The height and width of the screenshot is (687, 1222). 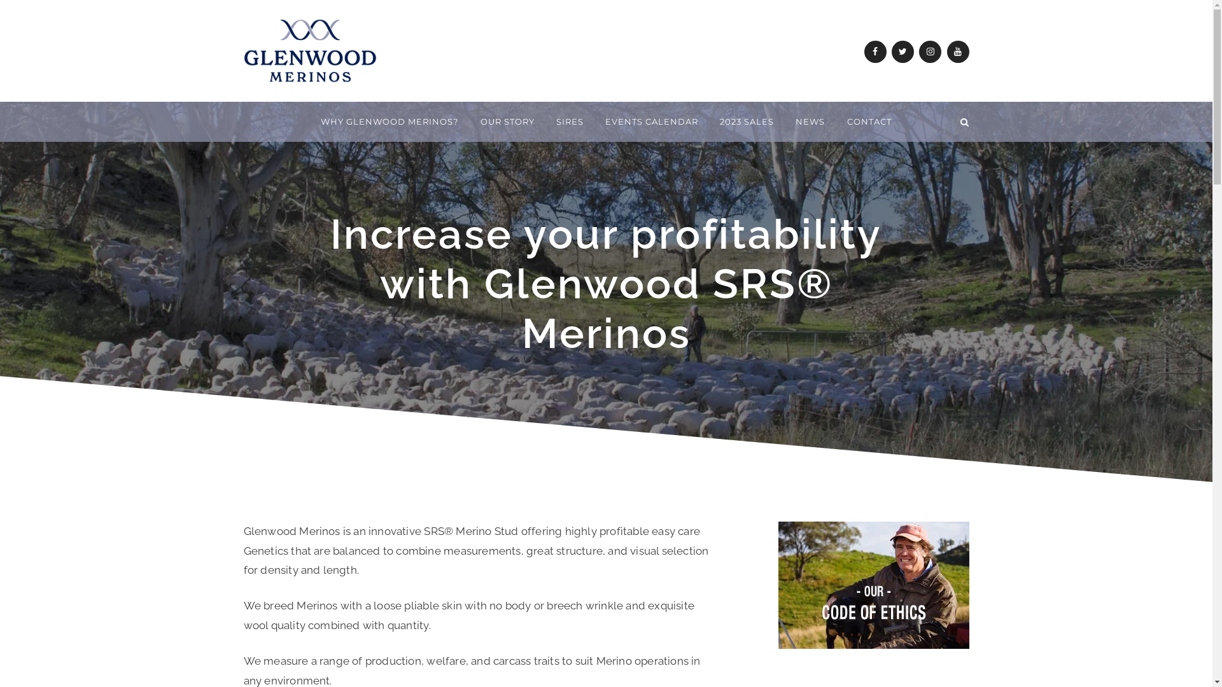 I want to click on SIRES, so click(x=570, y=122).